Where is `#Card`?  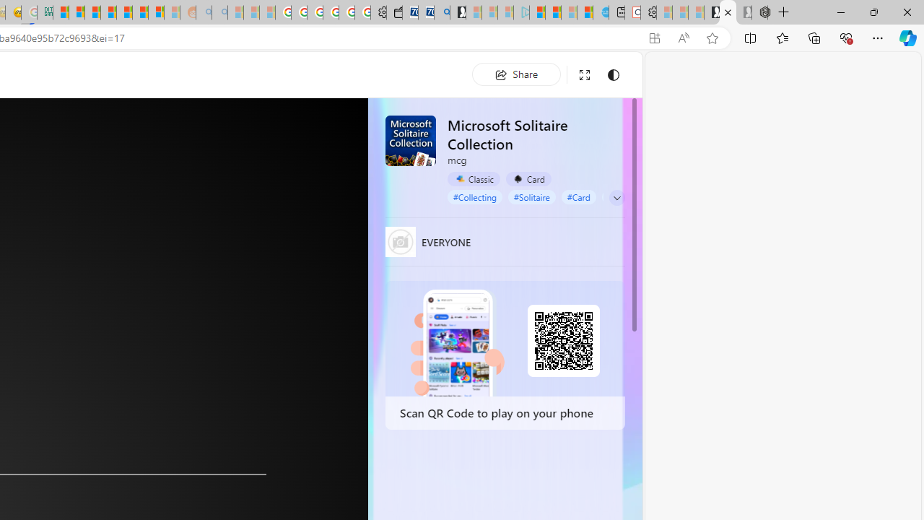
#Card is located at coordinates (577, 196).